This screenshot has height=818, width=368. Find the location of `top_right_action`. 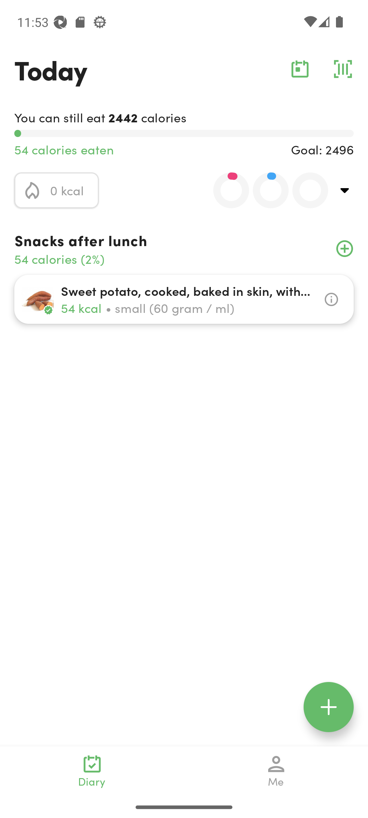

top_right_action is located at coordinates (345, 190).